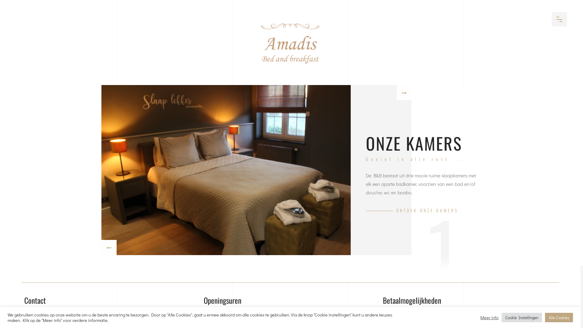 Image resolution: width=583 pixels, height=328 pixels. What do you see at coordinates (489, 317) in the screenshot?
I see `Meer info` at bounding box center [489, 317].